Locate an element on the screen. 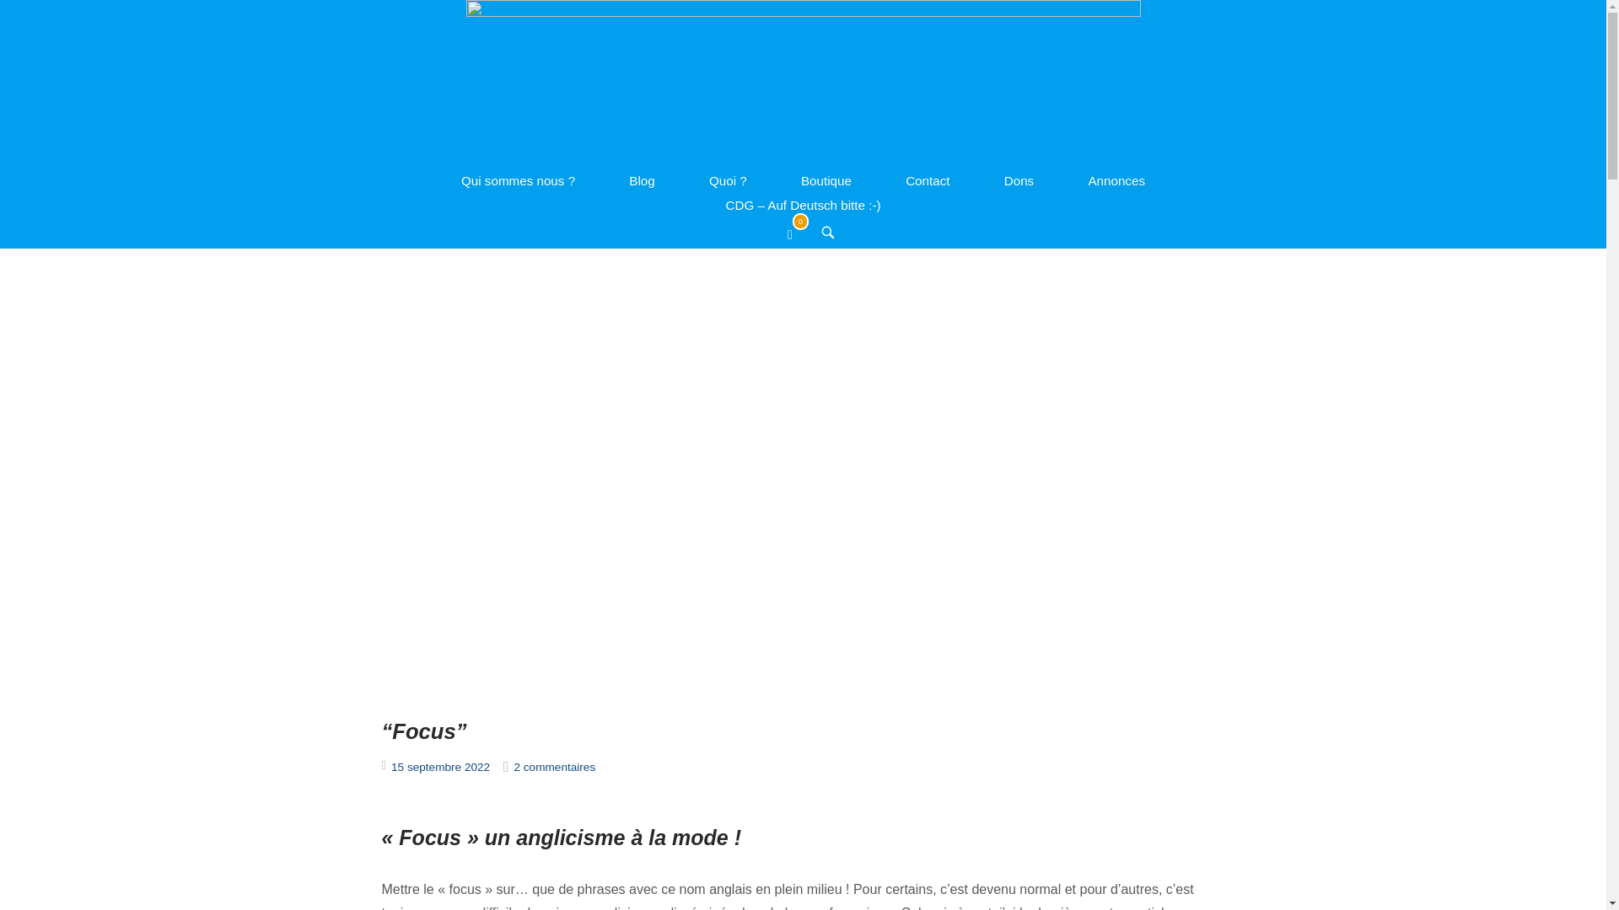 This screenshot has width=1619, height=910. 2 commentaires is located at coordinates (555, 767).